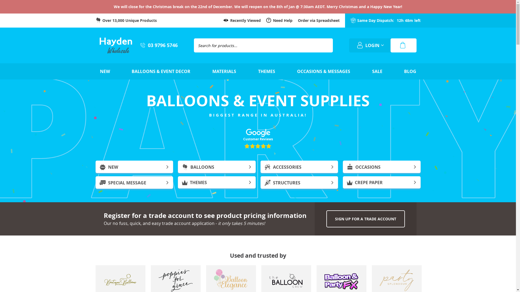 The height and width of the screenshot is (292, 520). Describe the element at coordinates (365, 219) in the screenshot. I see `SIGN UP FOR A TRADE ACCOUNT` at that location.